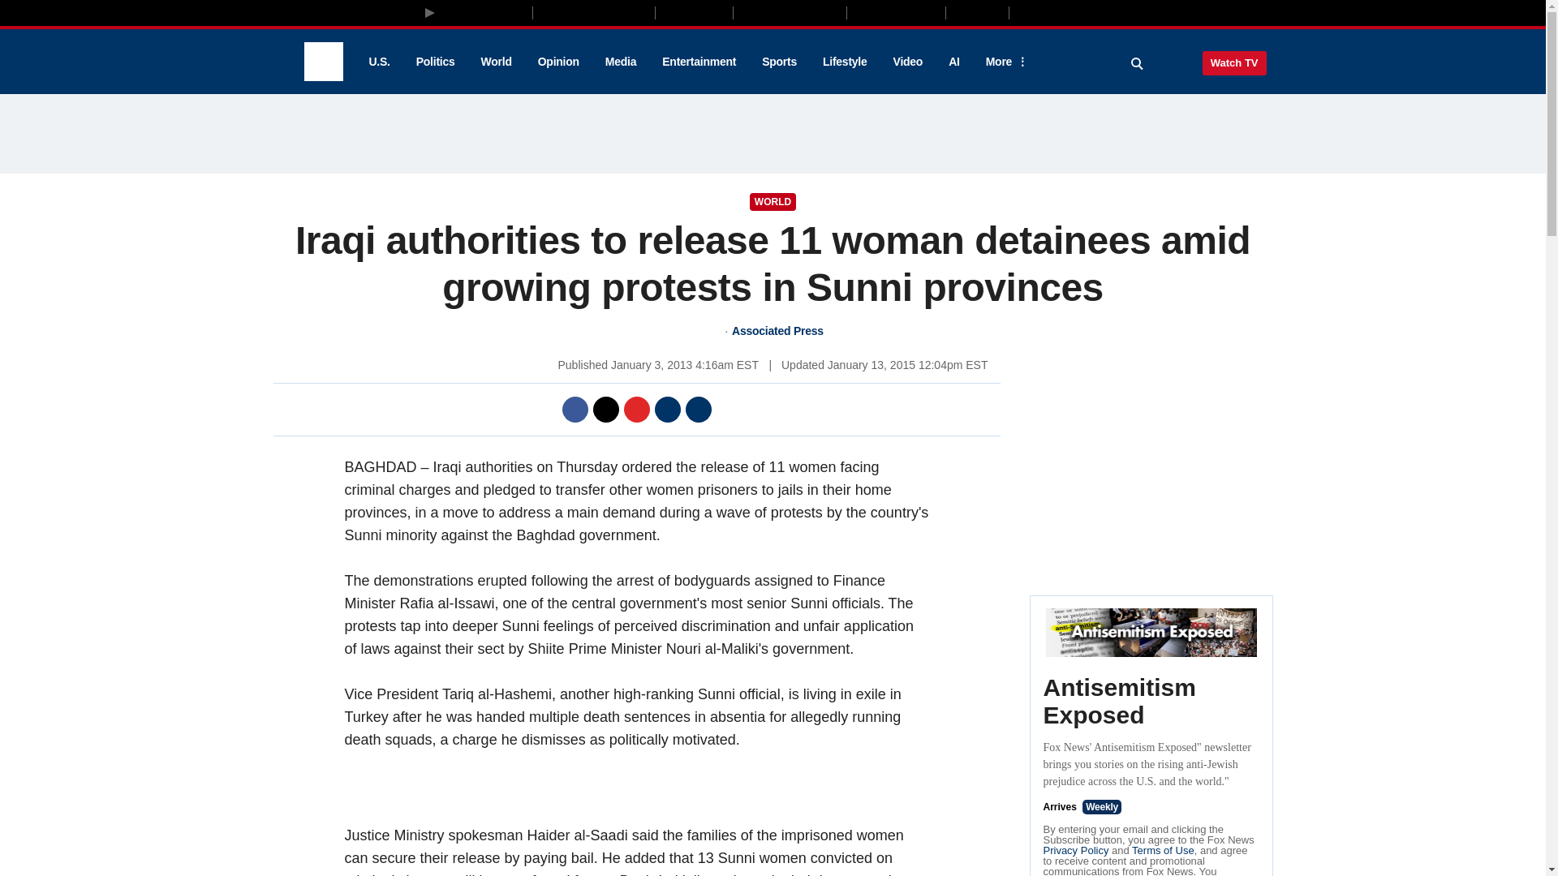 The image size is (1558, 876). Describe the element at coordinates (436, 62) in the screenshot. I see `Politics` at that location.